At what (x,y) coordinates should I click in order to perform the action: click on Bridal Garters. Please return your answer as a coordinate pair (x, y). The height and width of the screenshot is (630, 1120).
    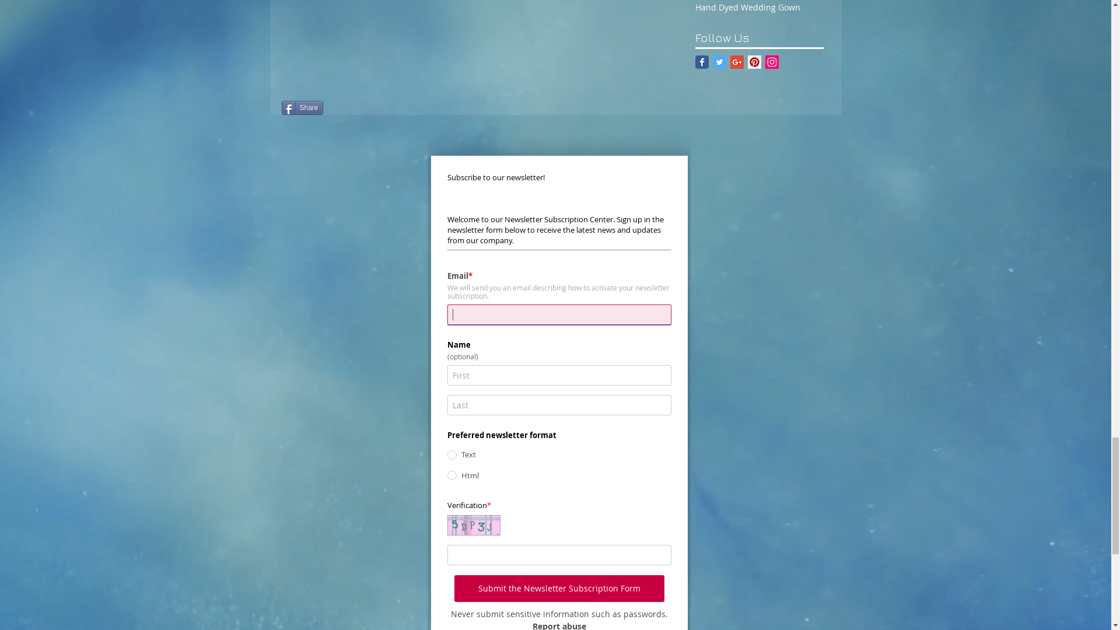
    Looking at the image, I should click on (570, 232).